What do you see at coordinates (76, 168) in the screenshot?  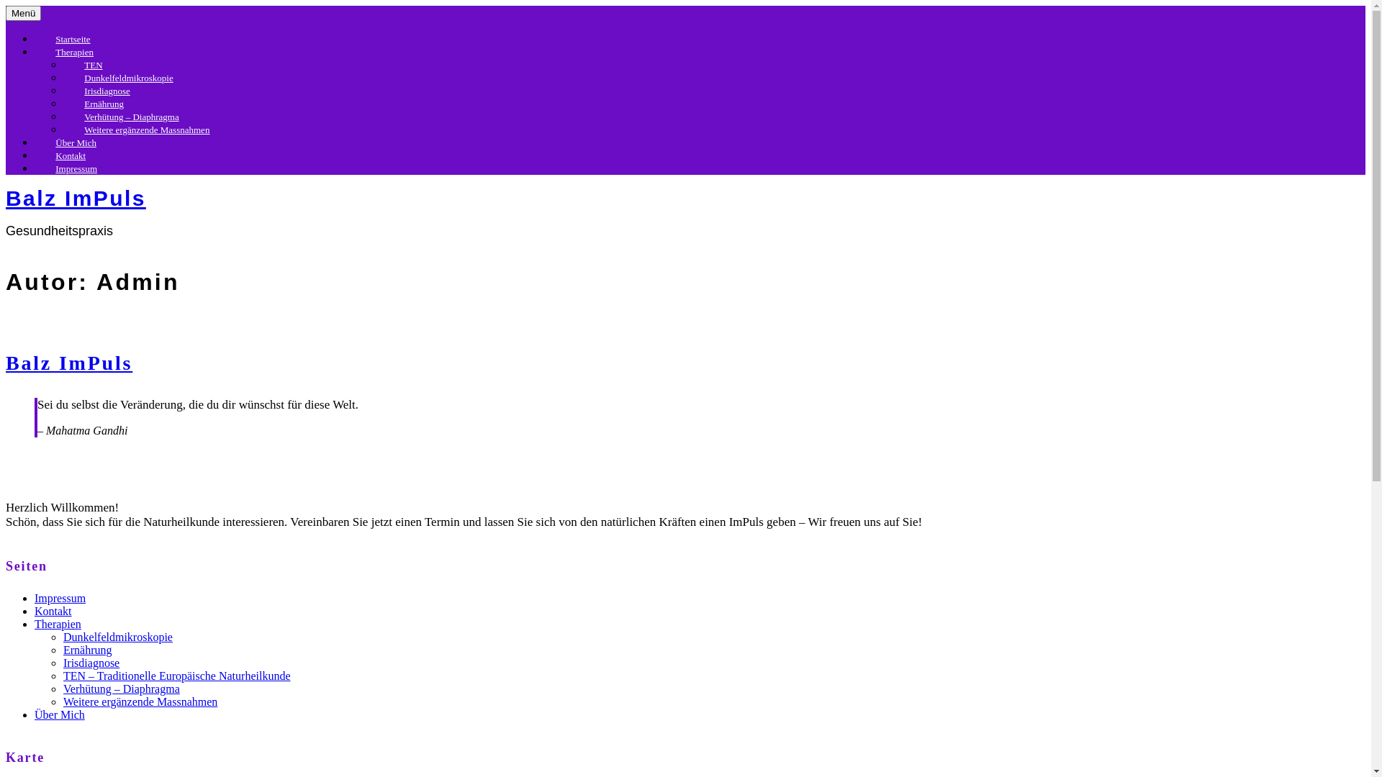 I see `Impressum` at bounding box center [76, 168].